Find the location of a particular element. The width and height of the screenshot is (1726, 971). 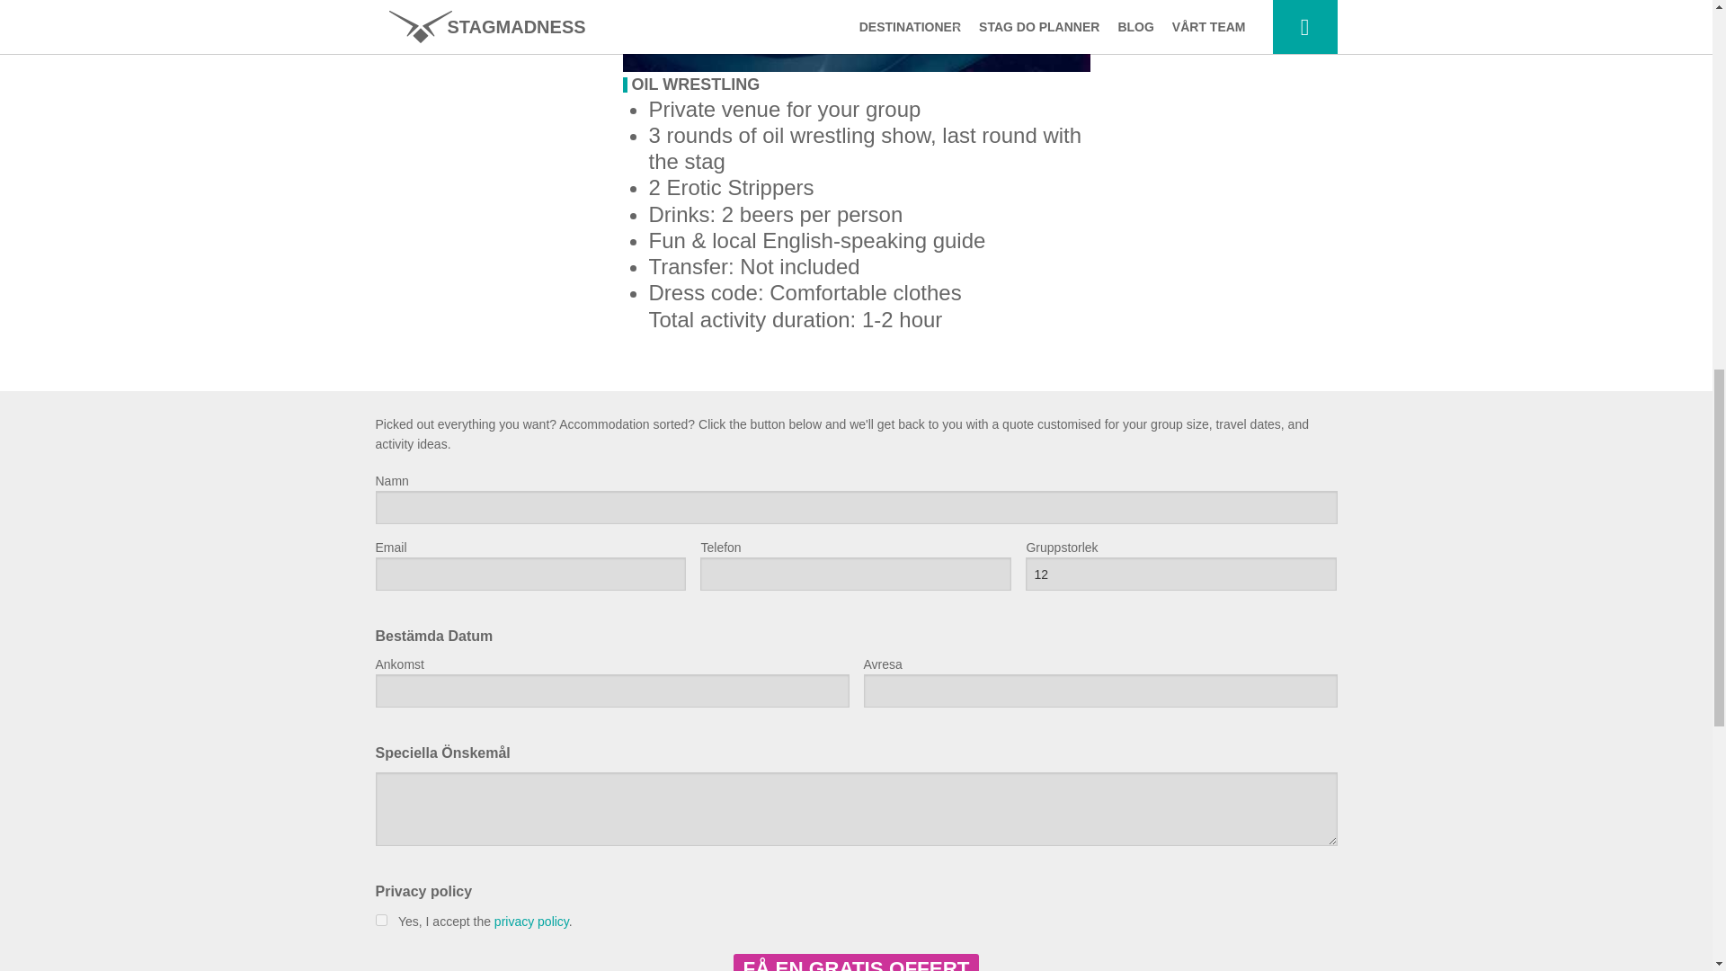

1 is located at coordinates (381, 921).